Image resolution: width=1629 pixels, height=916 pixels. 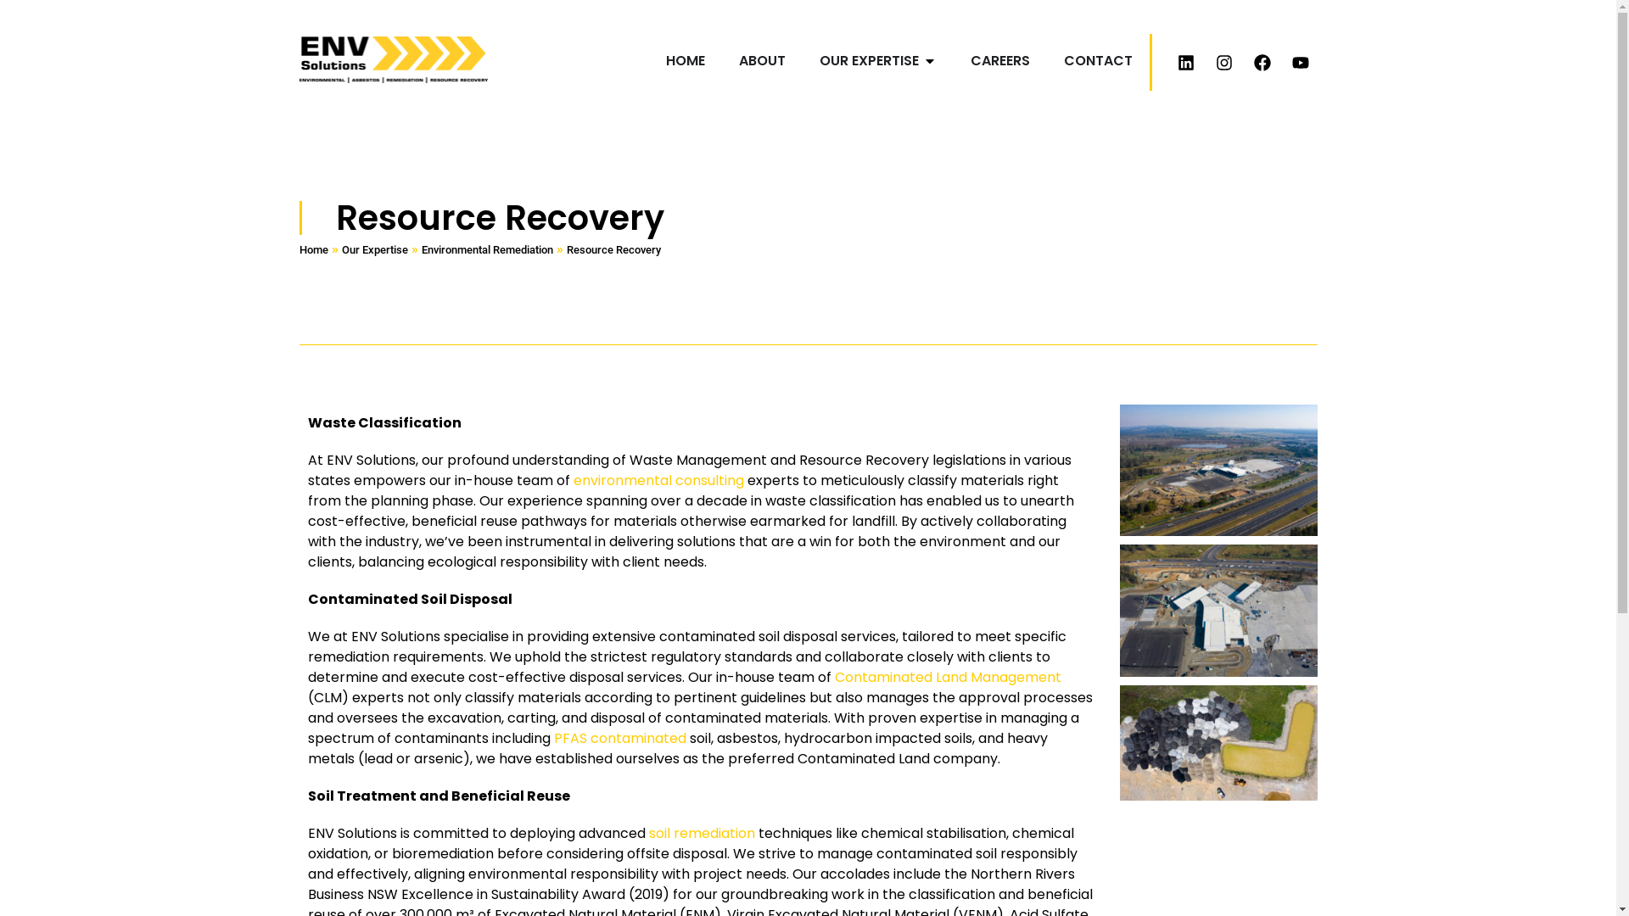 I want to click on environmental consulting, so click(x=658, y=480).